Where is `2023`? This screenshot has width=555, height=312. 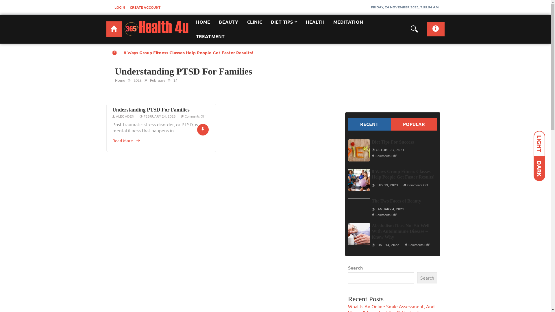
2023 is located at coordinates (138, 80).